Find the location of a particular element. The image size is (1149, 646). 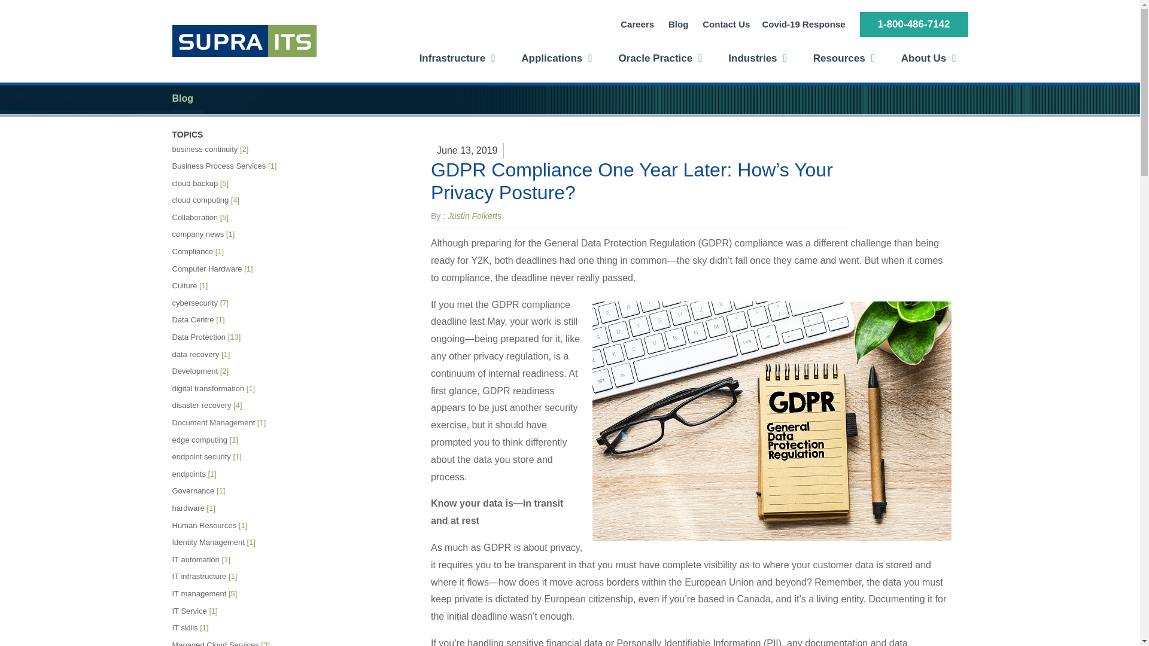

View all posts in cybersecurity is located at coordinates (229, 303).